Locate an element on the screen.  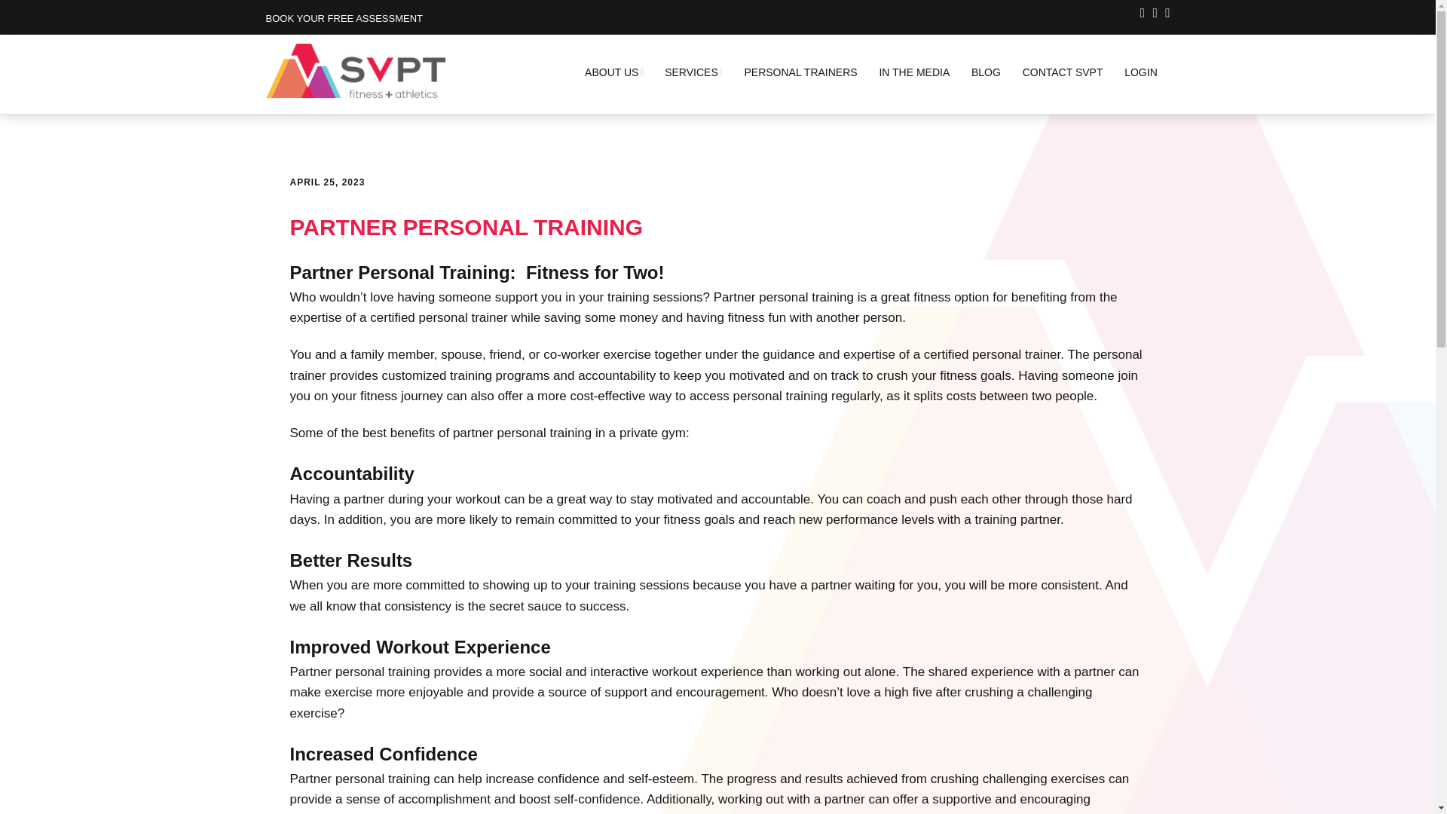
IN THE MEDIA is located at coordinates (913, 72).